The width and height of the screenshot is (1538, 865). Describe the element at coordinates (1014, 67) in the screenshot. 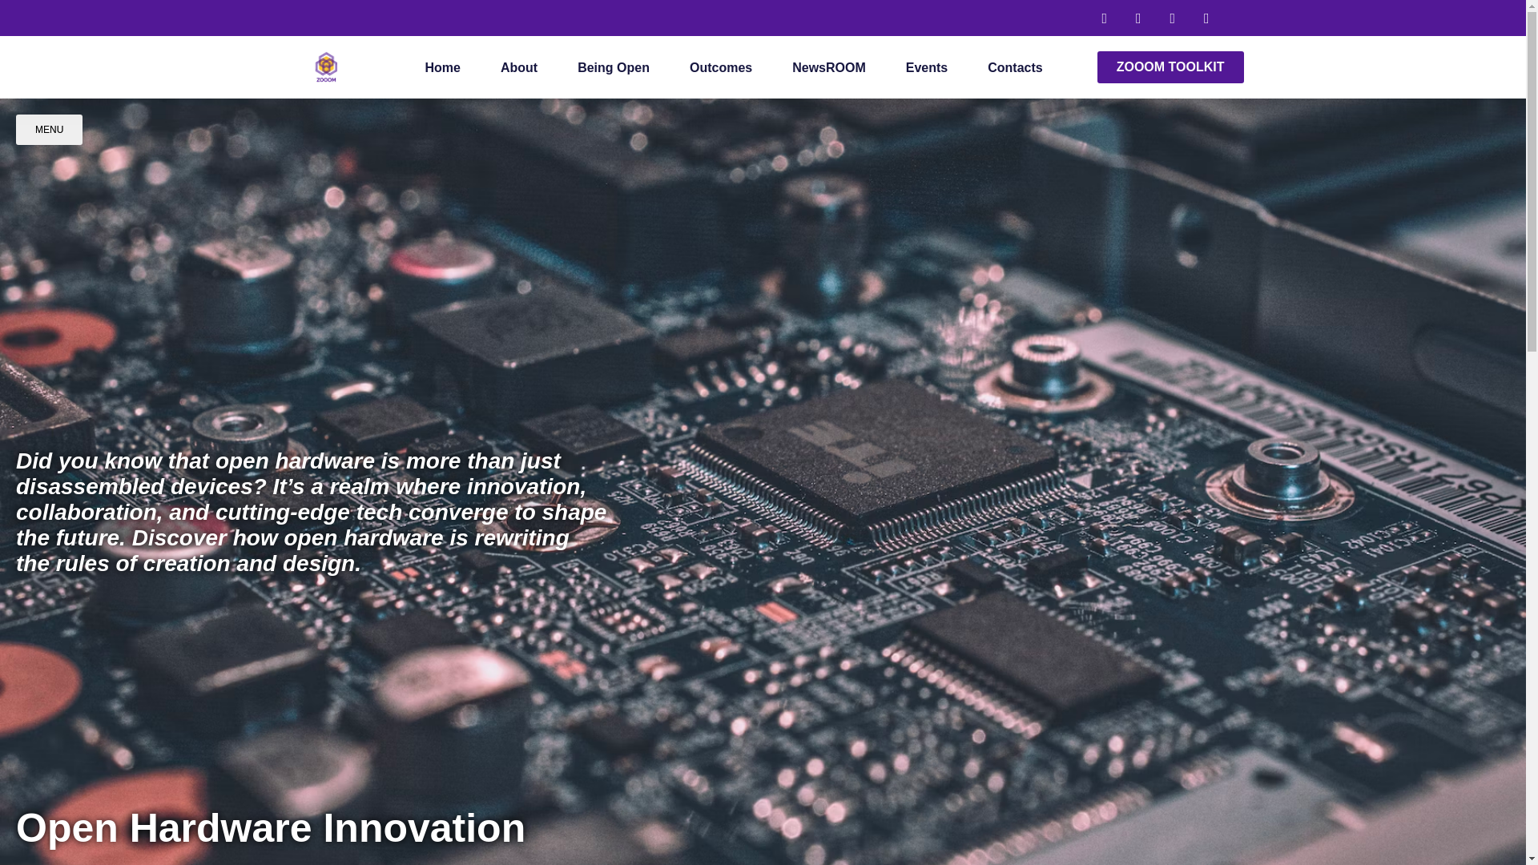

I see `Contacts` at that location.